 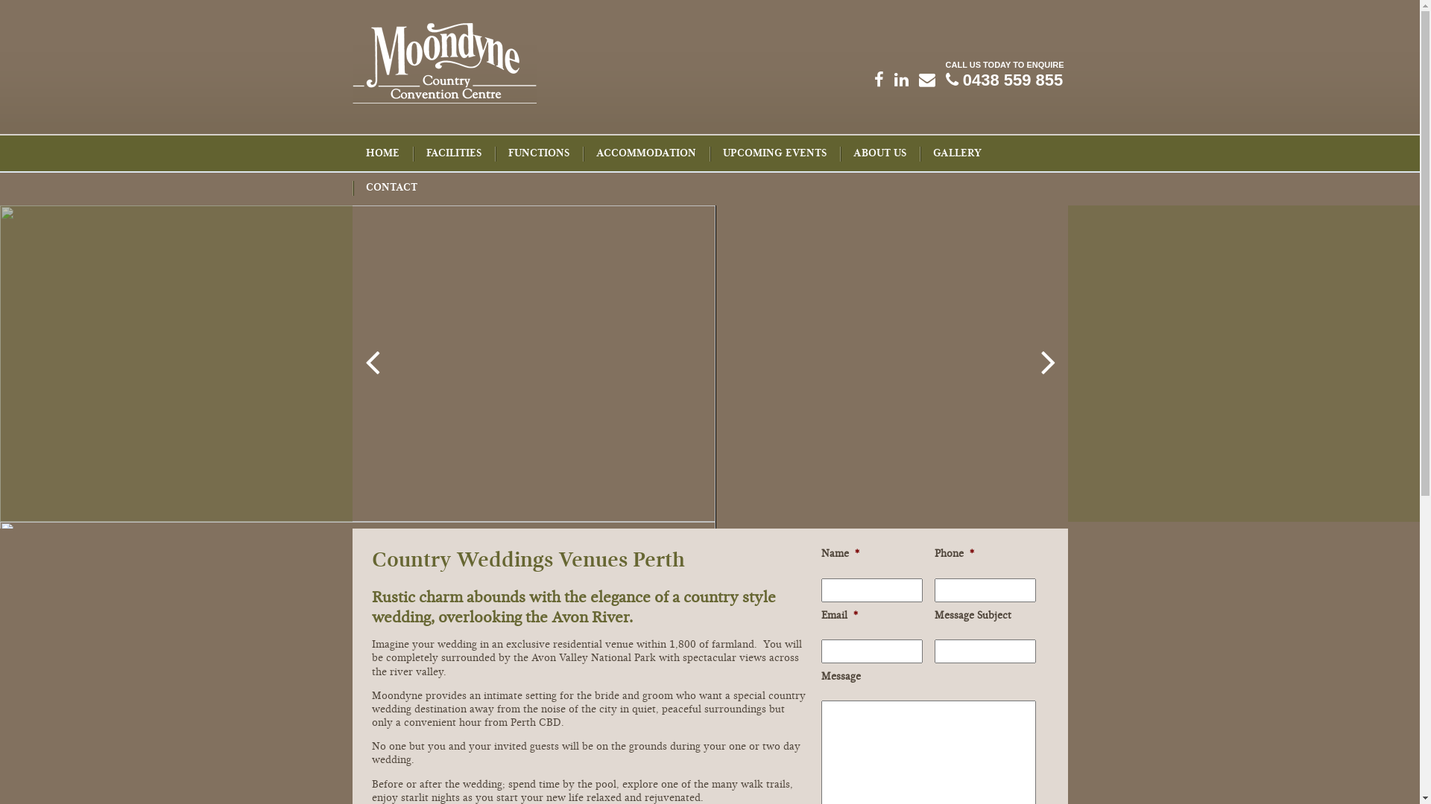 I want to click on FACILITIES, so click(x=454, y=154).